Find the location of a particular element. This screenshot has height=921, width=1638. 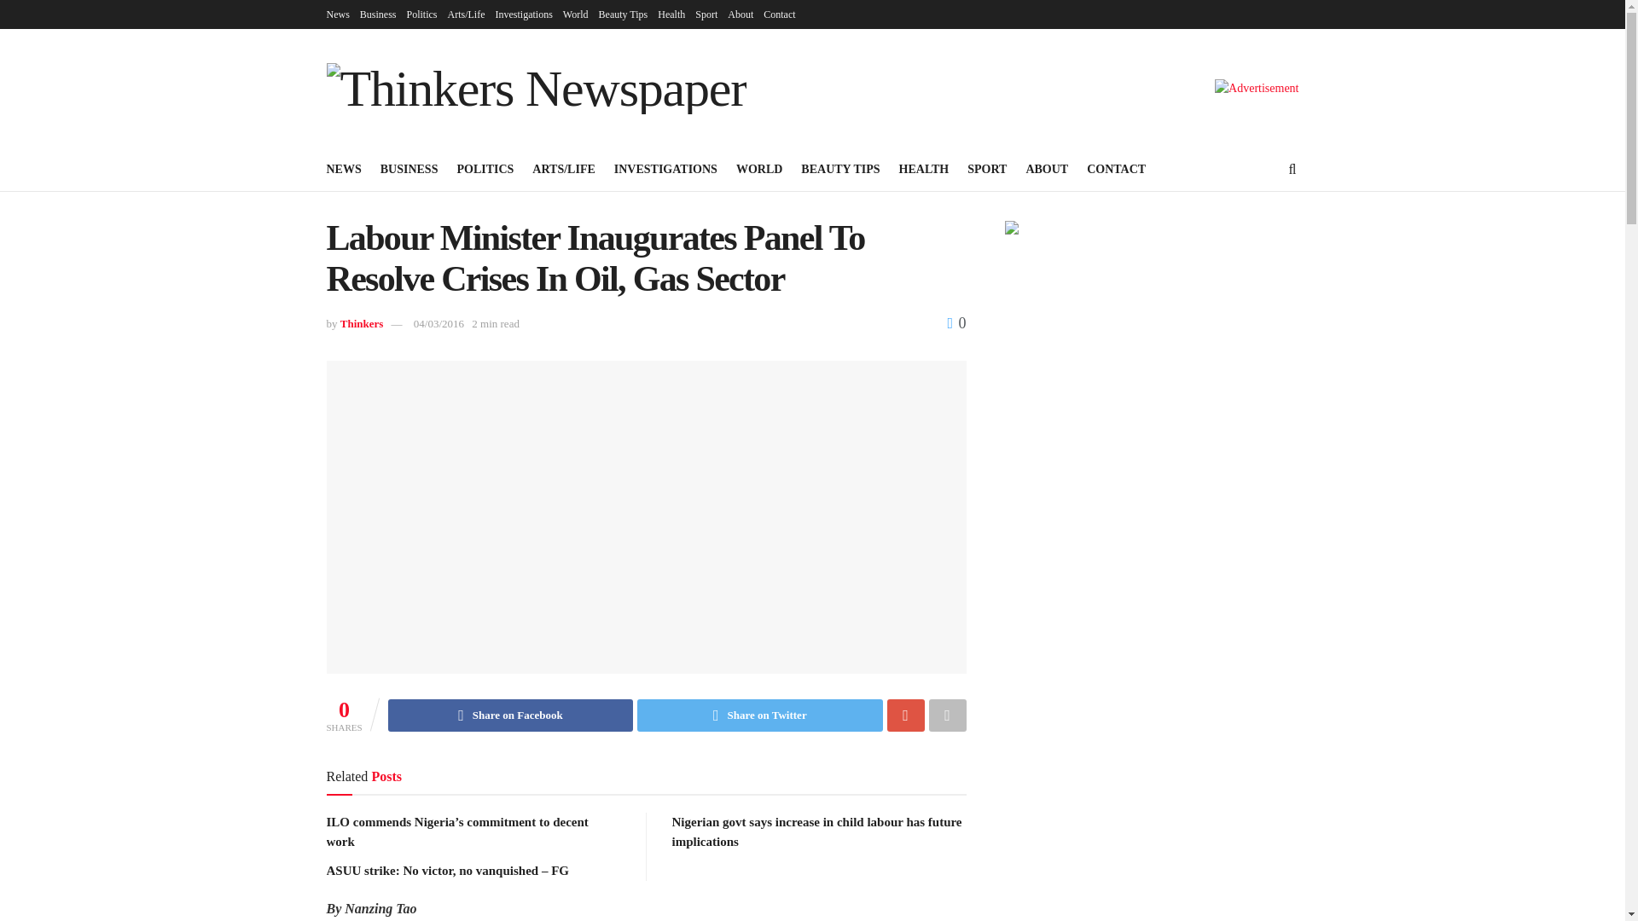

Beauty Tips is located at coordinates (624, 14).